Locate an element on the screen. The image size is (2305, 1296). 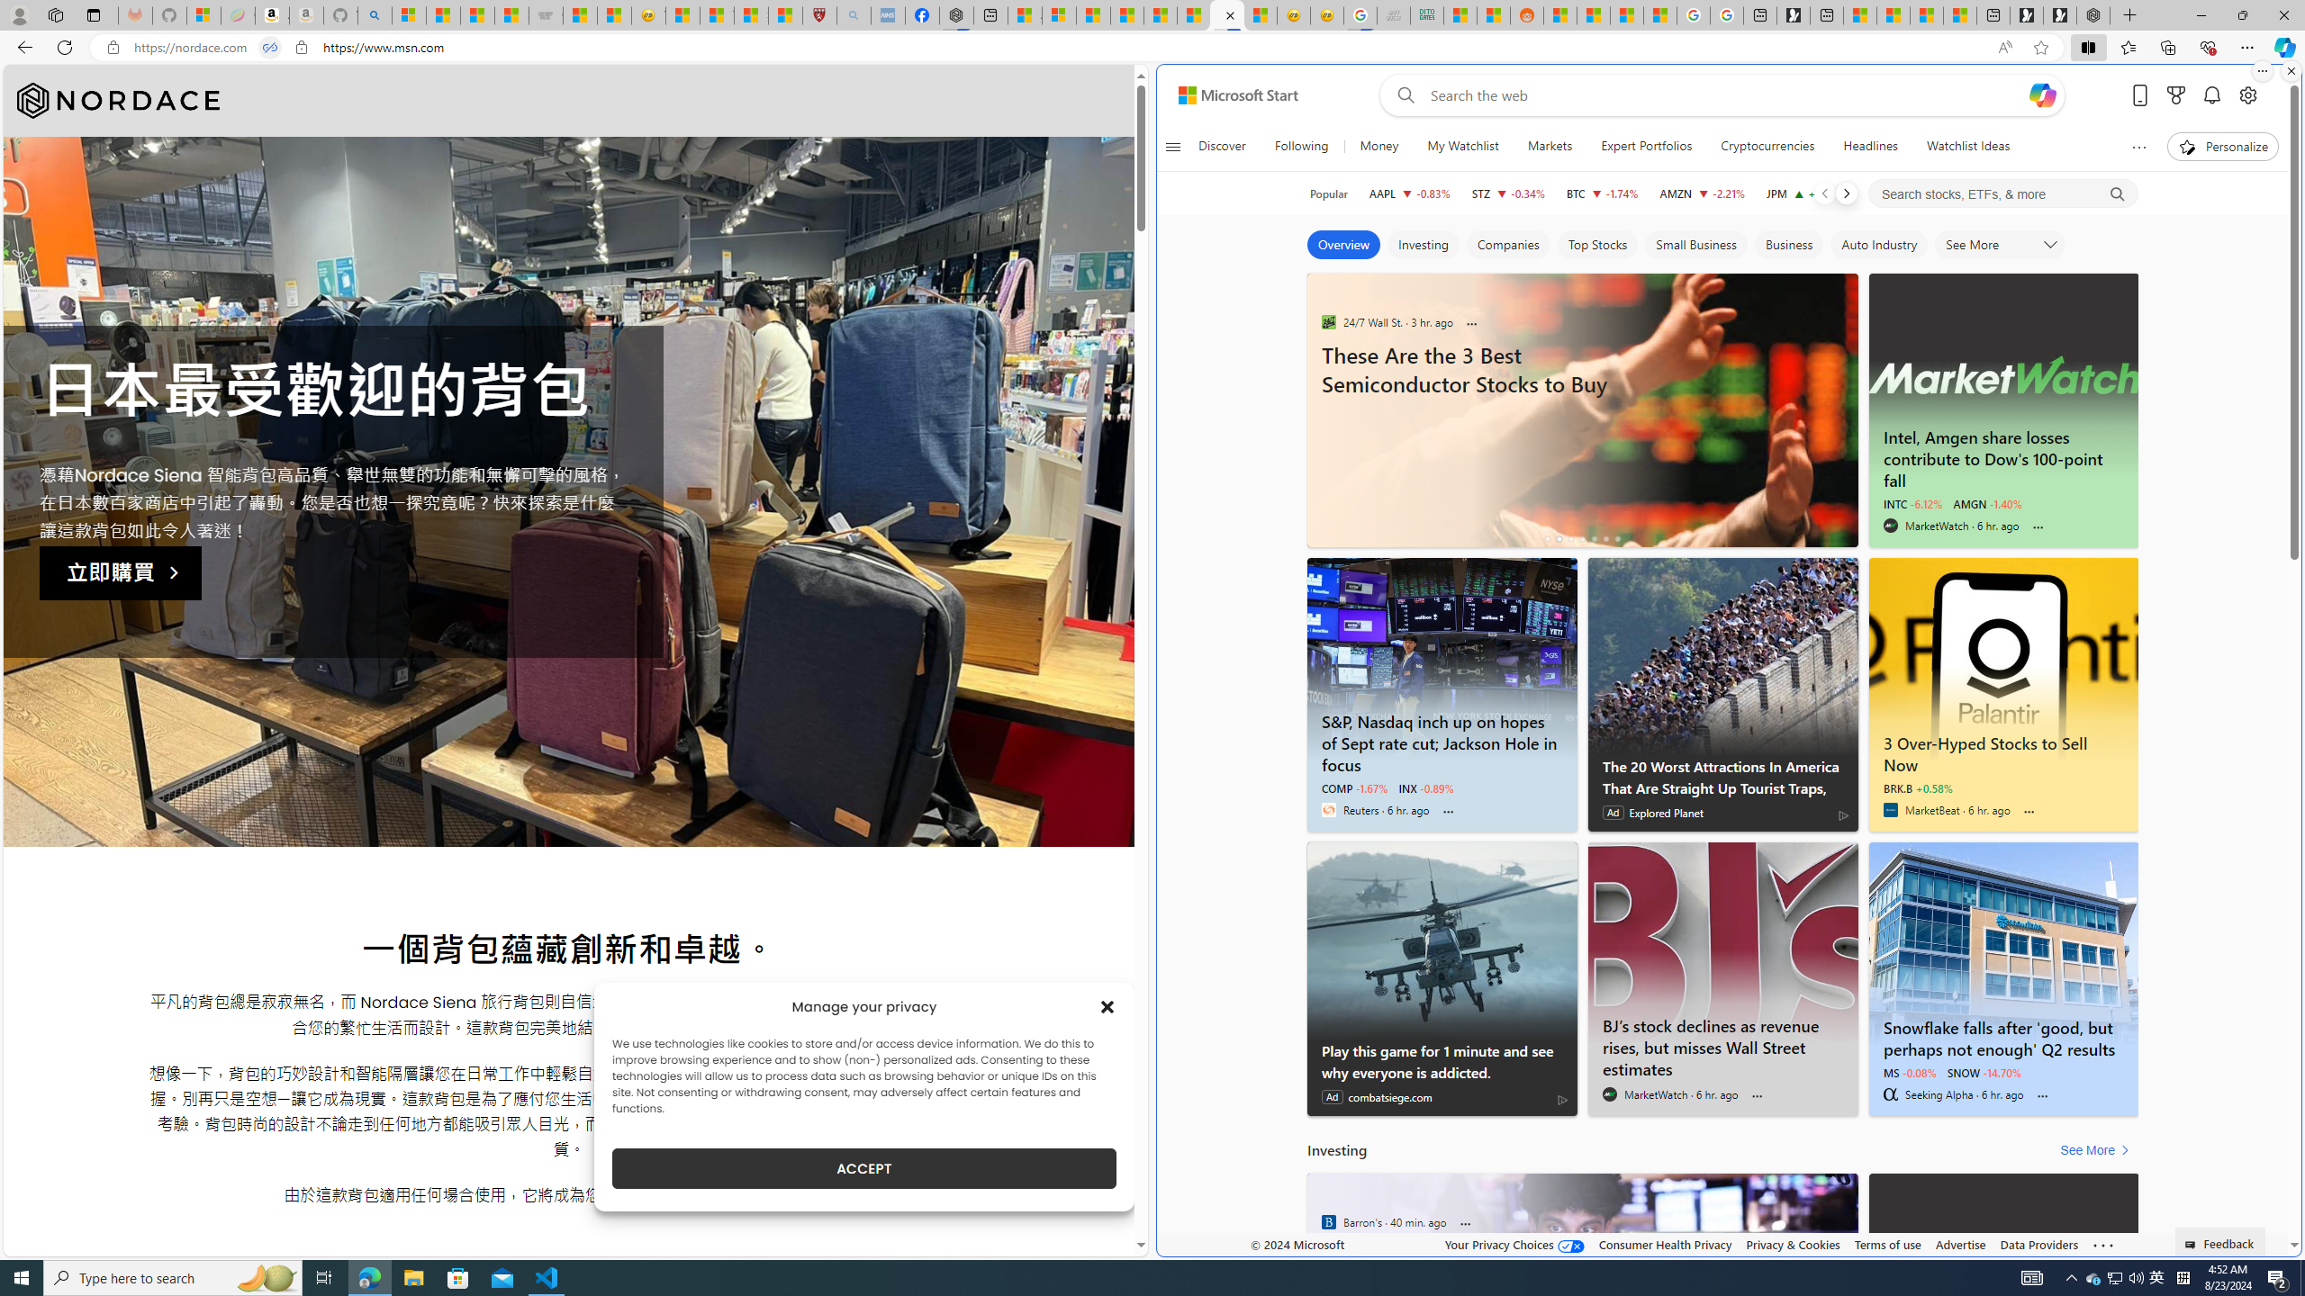
AAPL APPLE INC. decrease 224.53 -1.87 -0.83% is located at coordinates (1409, 193).